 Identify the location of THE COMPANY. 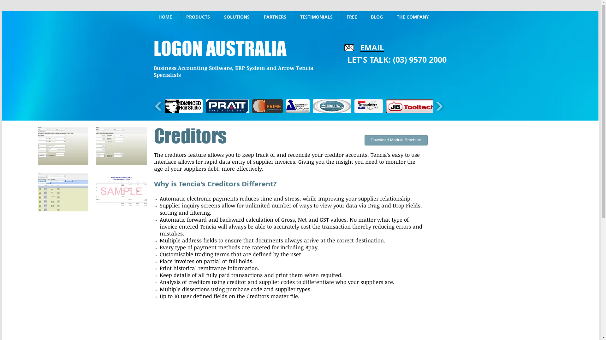
(415, 17).